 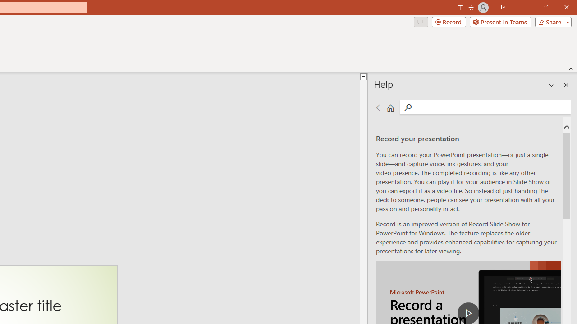 I want to click on play Record a Presentation, so click(x=468, y=313).